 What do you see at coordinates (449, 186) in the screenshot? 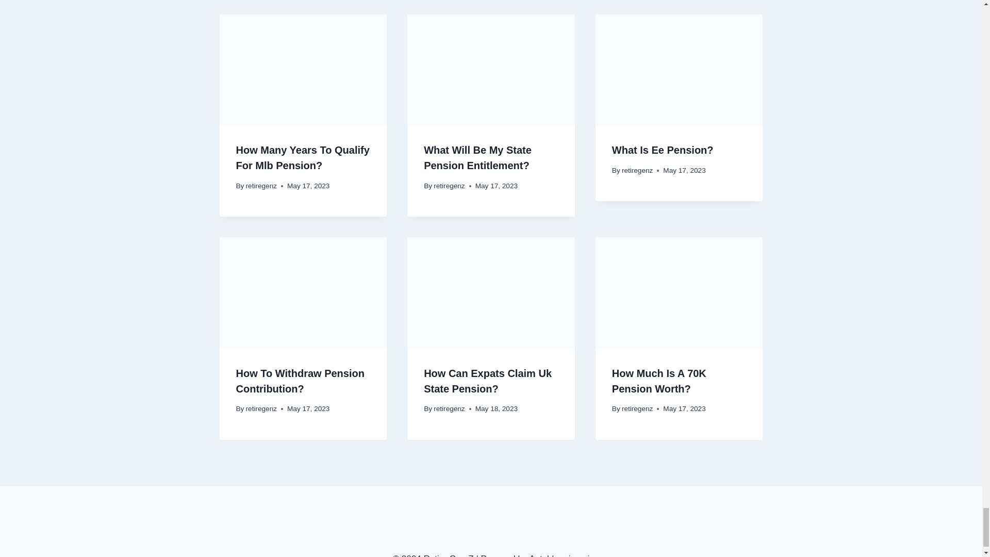
I see `retiregenz` at bounding box center [449, 186].